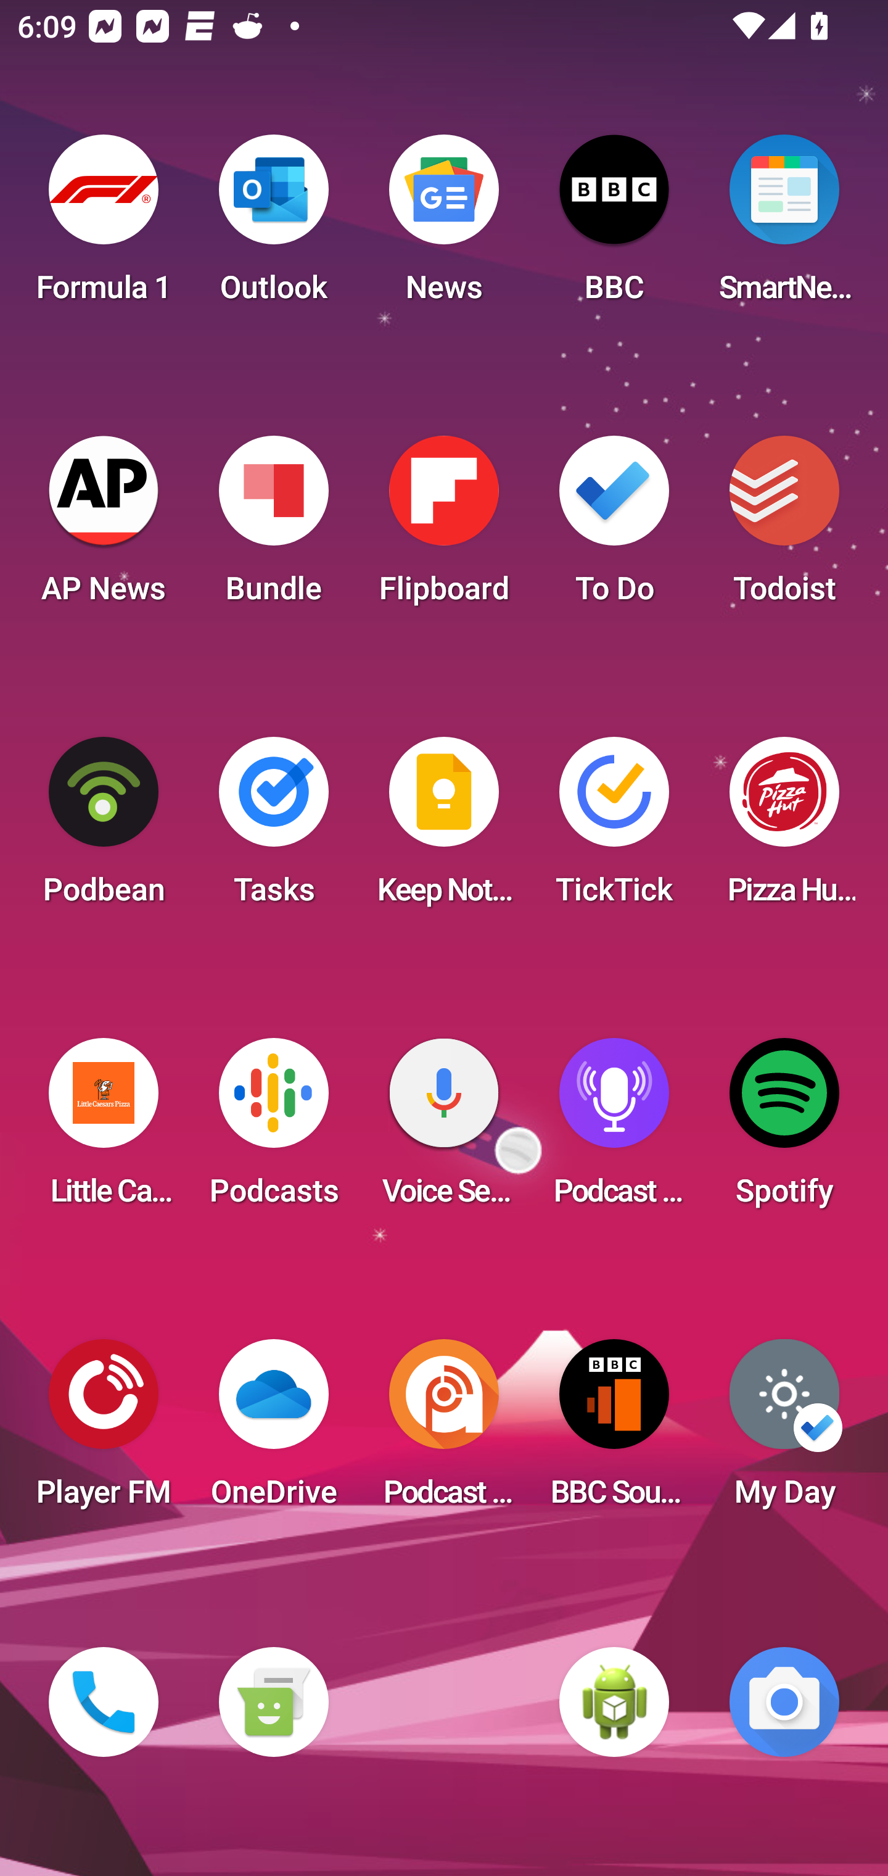 This screenshot has width=888, height=1876. Describe the element at coordinates (273, 828) in the screenshot. I see `Tasks` at that location.